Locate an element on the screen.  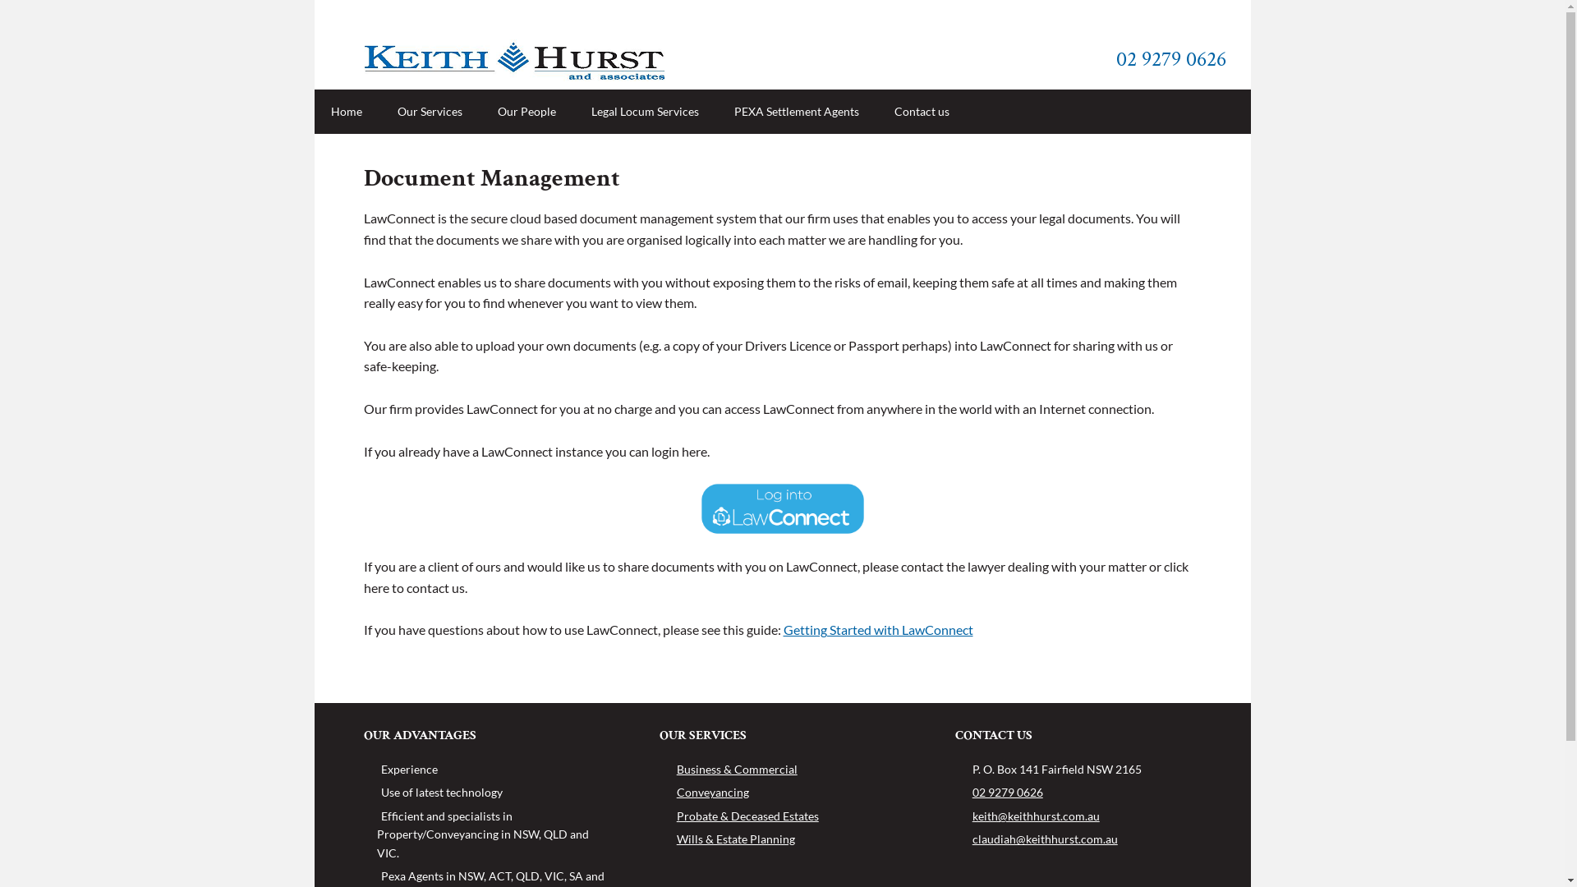
Skip to primary navigation is located at coordinates (314, 0).